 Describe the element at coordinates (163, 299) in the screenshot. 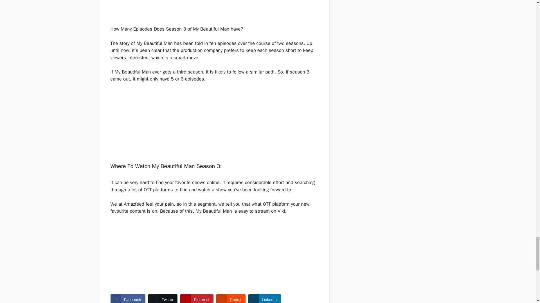

I see `Twitter` at that location.